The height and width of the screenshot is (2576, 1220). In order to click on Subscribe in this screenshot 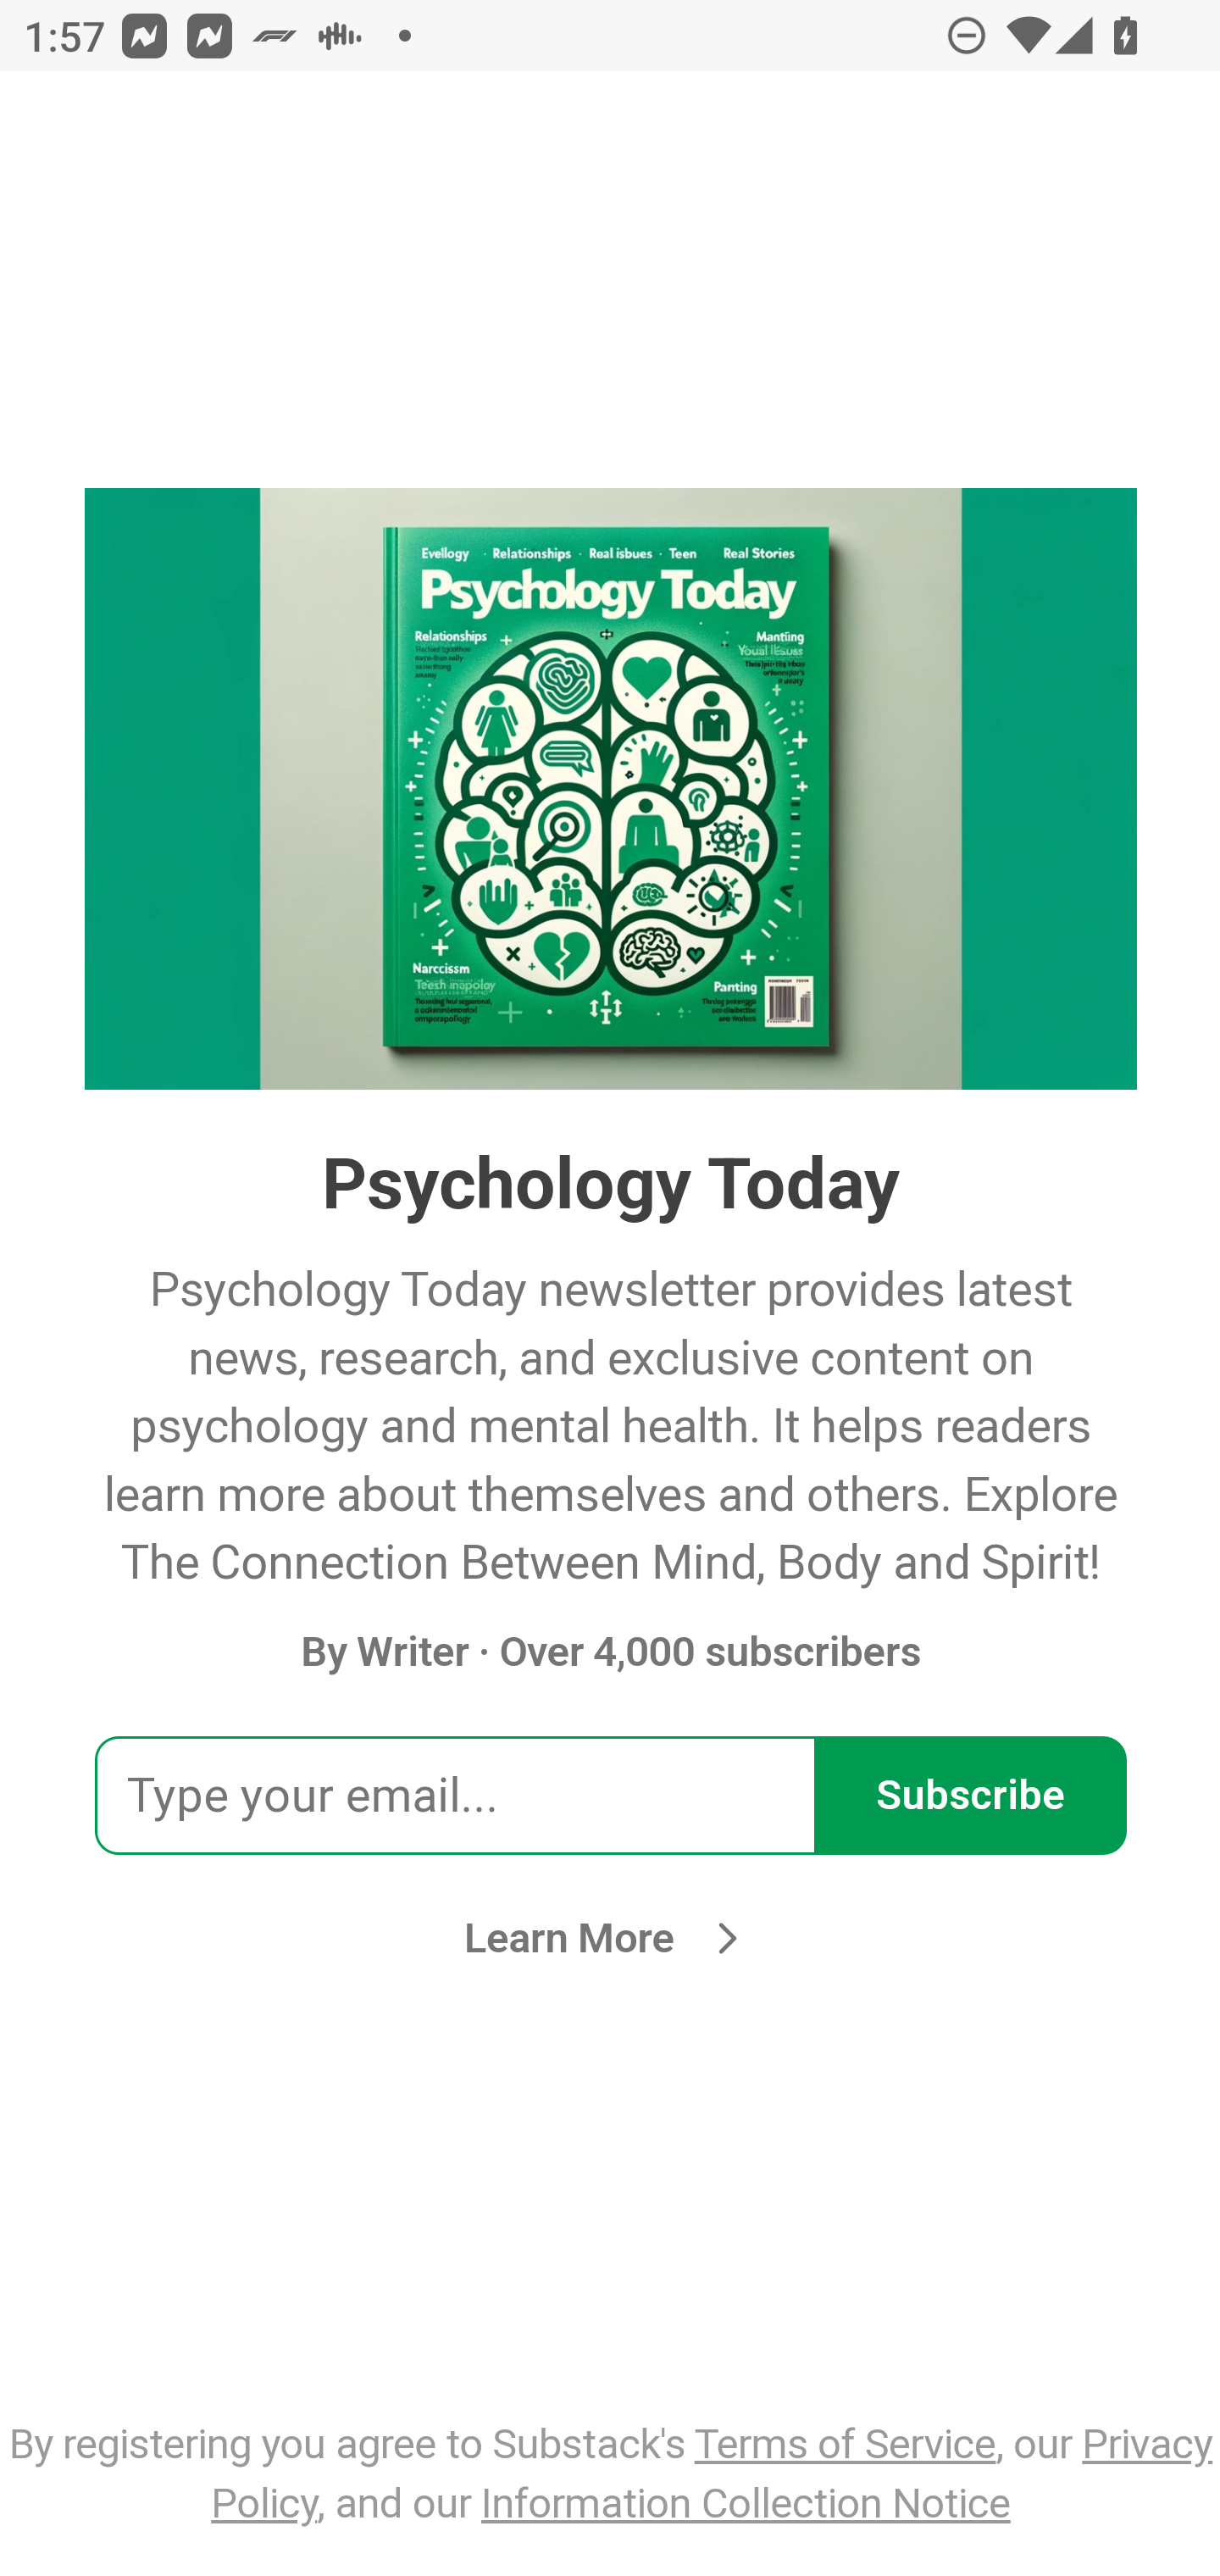, I will do `click(971, 1795)`.